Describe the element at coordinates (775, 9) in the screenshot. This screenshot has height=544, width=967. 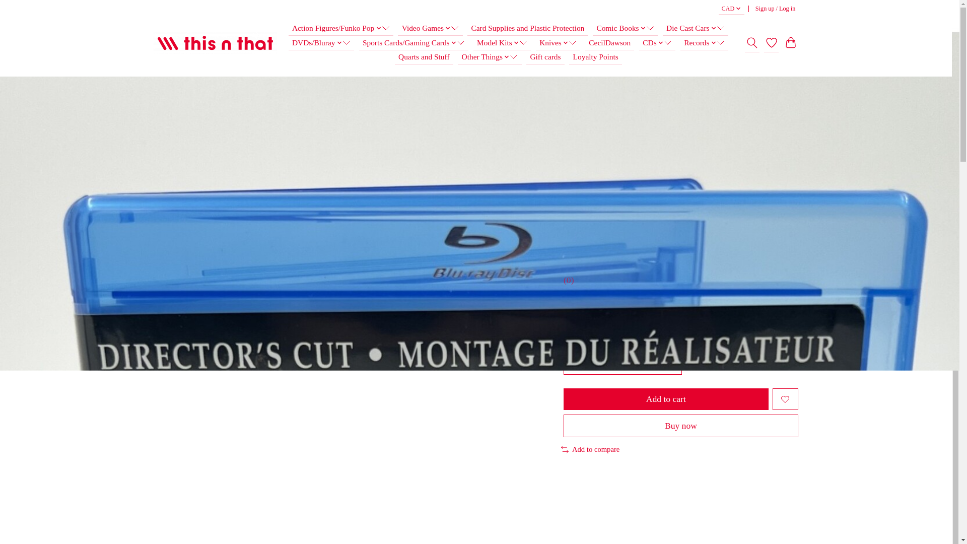
I see `My account` at that location.